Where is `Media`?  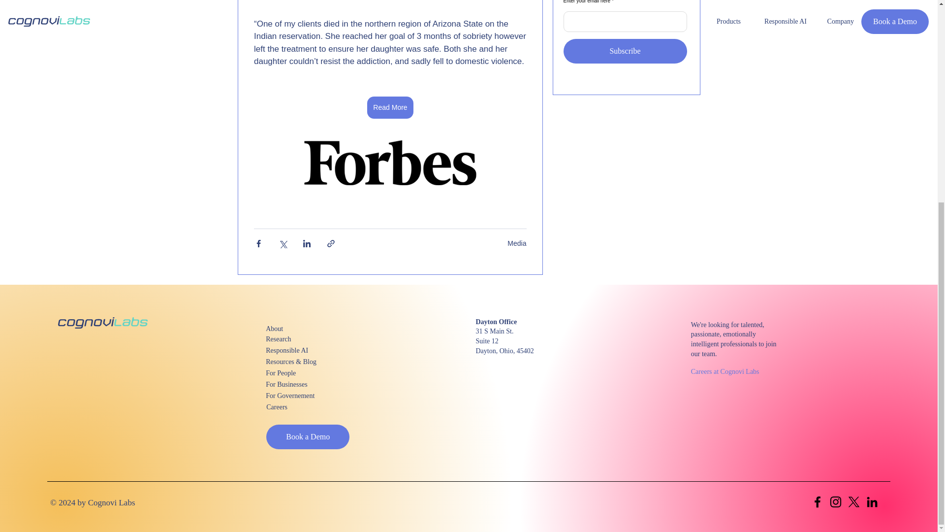
Media is located at coordinates (517, 243).